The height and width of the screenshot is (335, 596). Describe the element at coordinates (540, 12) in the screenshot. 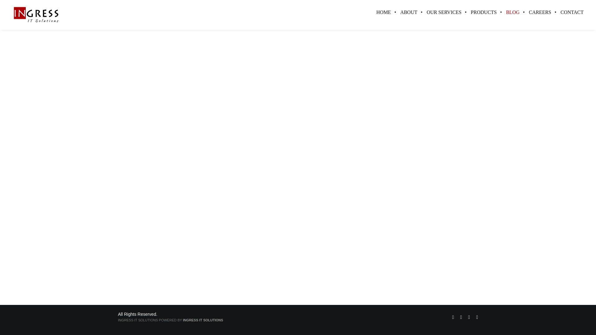

I see `CAREERS` at that location.